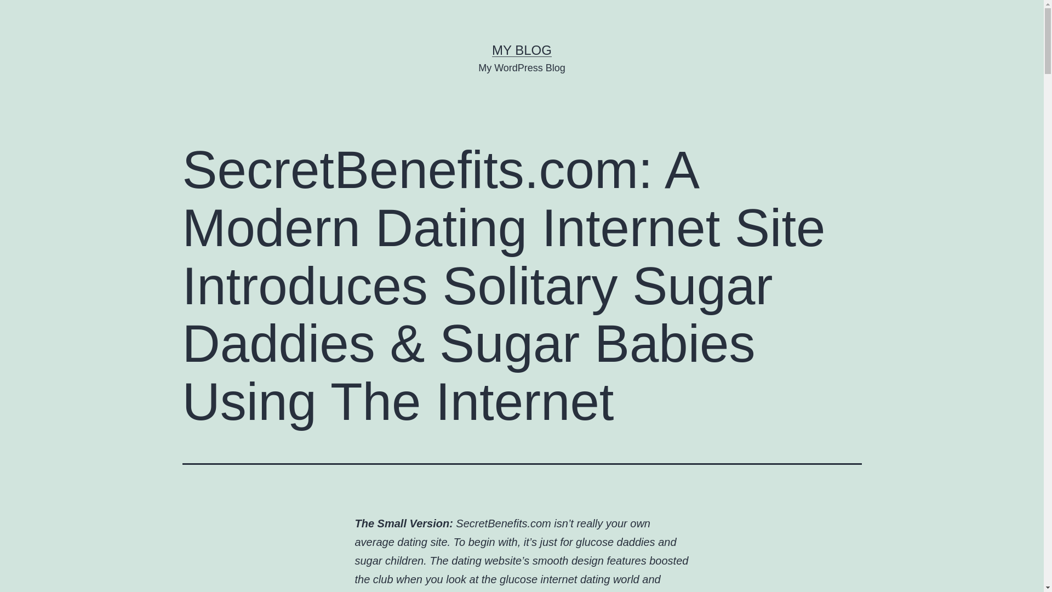  Describe the element at coordinates (522, 49) in the screenshot. I see `MY BLOG` at that location.